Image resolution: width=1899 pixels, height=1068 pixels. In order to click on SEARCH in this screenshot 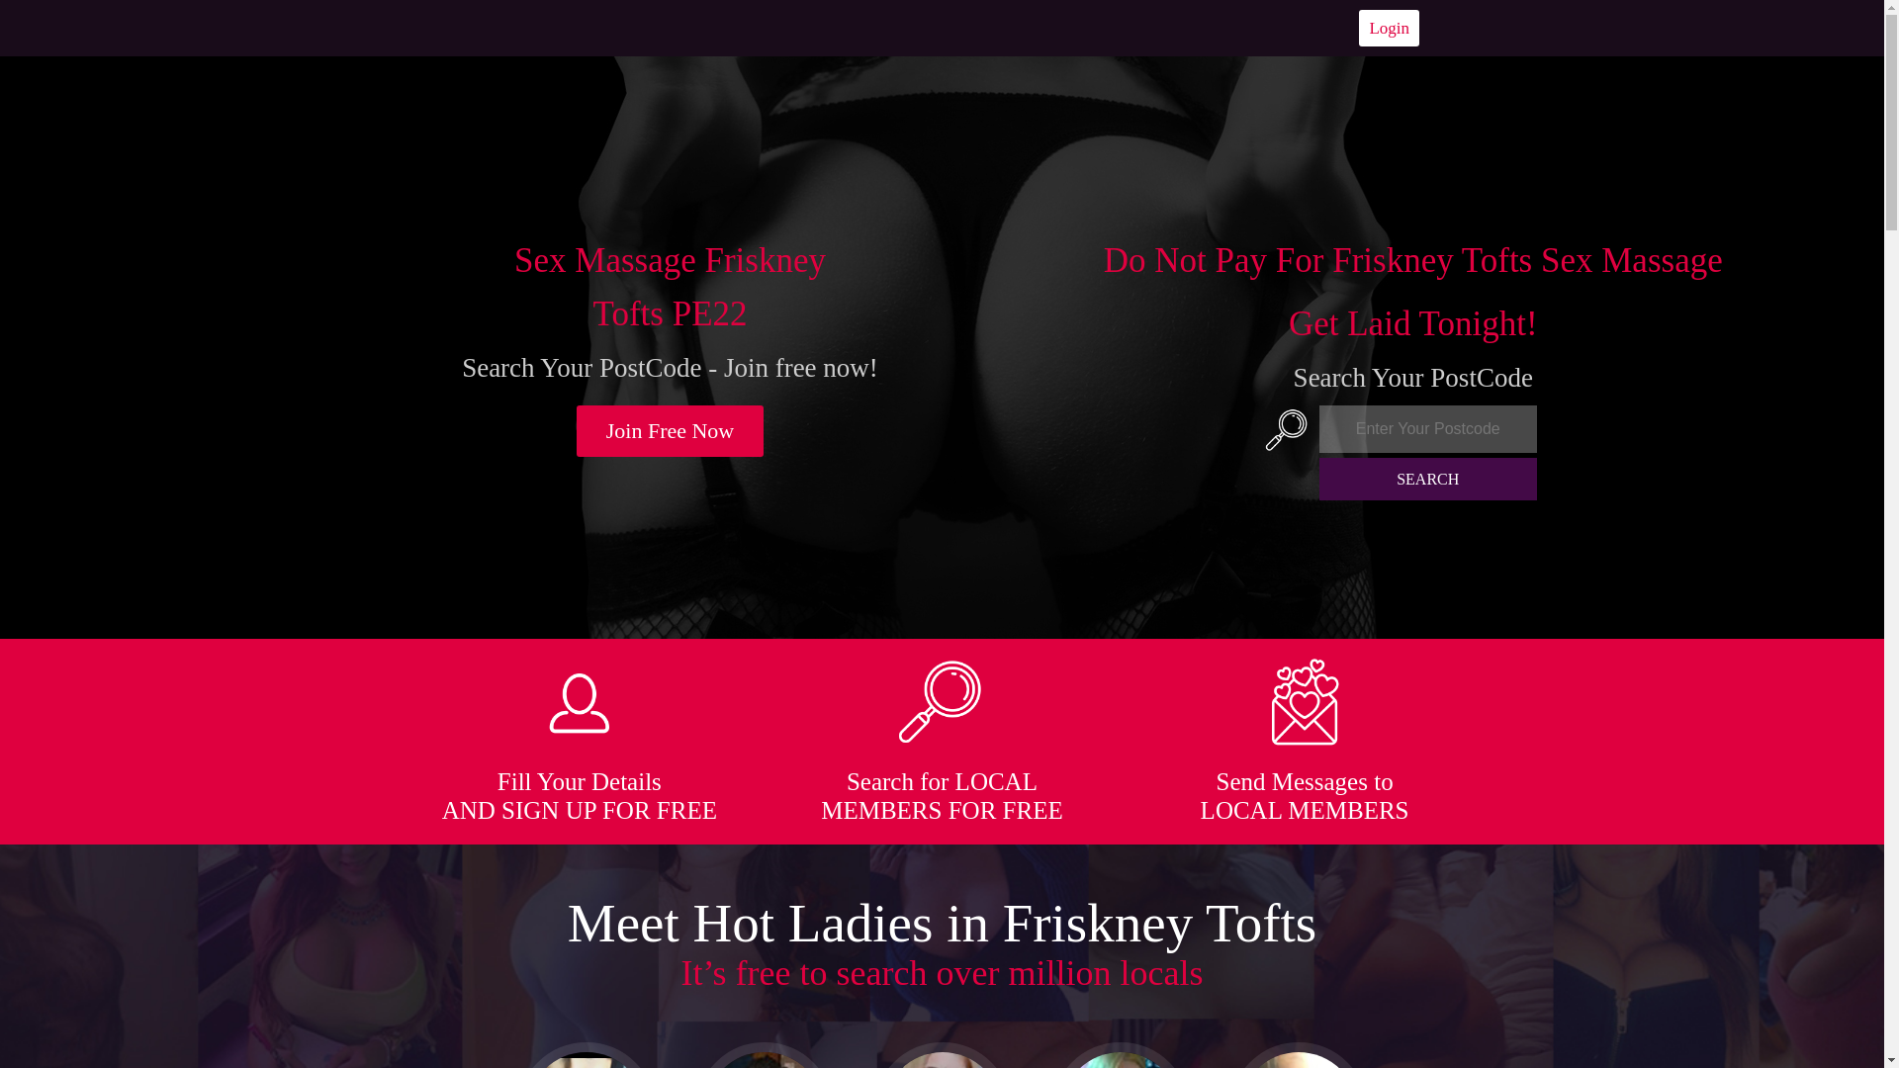, I will do `click(1428, 479)`.